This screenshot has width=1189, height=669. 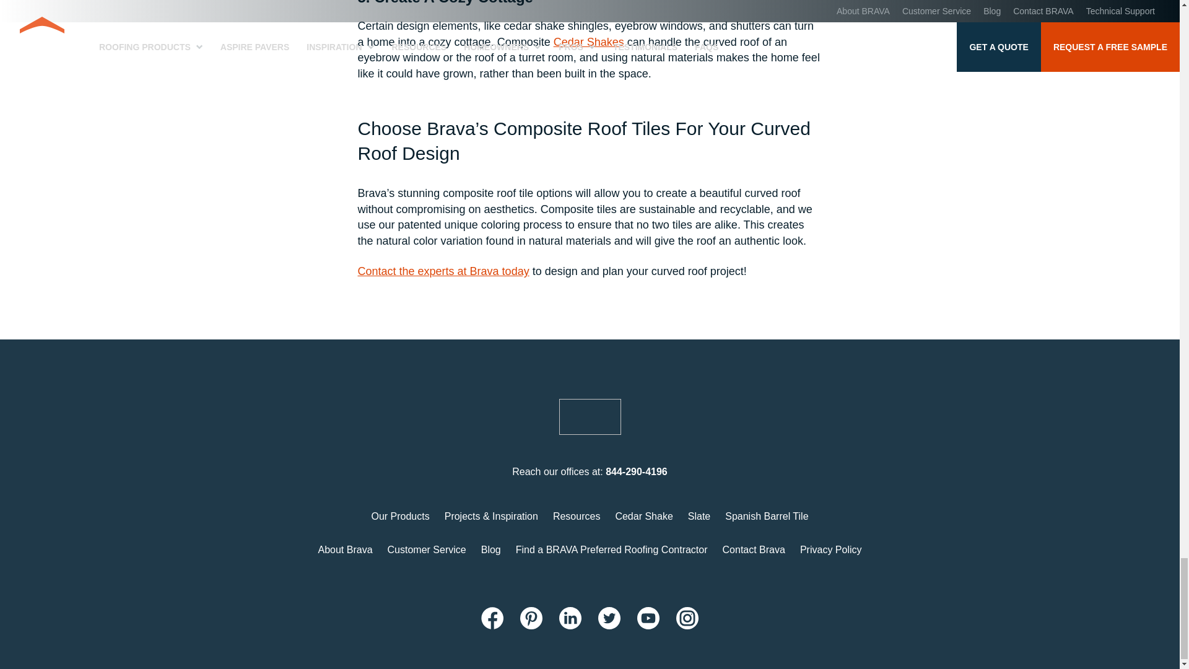 I want to click on Visit Brava Roof Tile on Twitter, so click(x=609, y=618).